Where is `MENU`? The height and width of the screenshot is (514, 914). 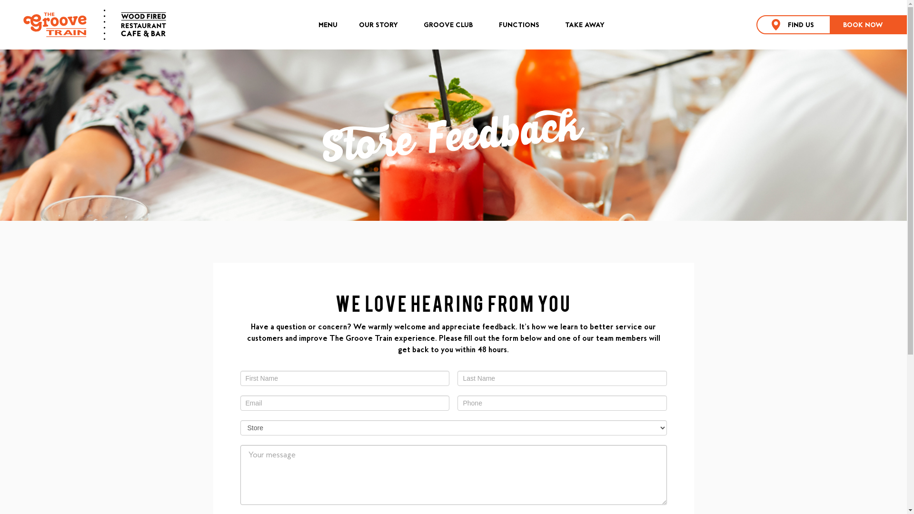
MENU is located at coordinates (328, 25).